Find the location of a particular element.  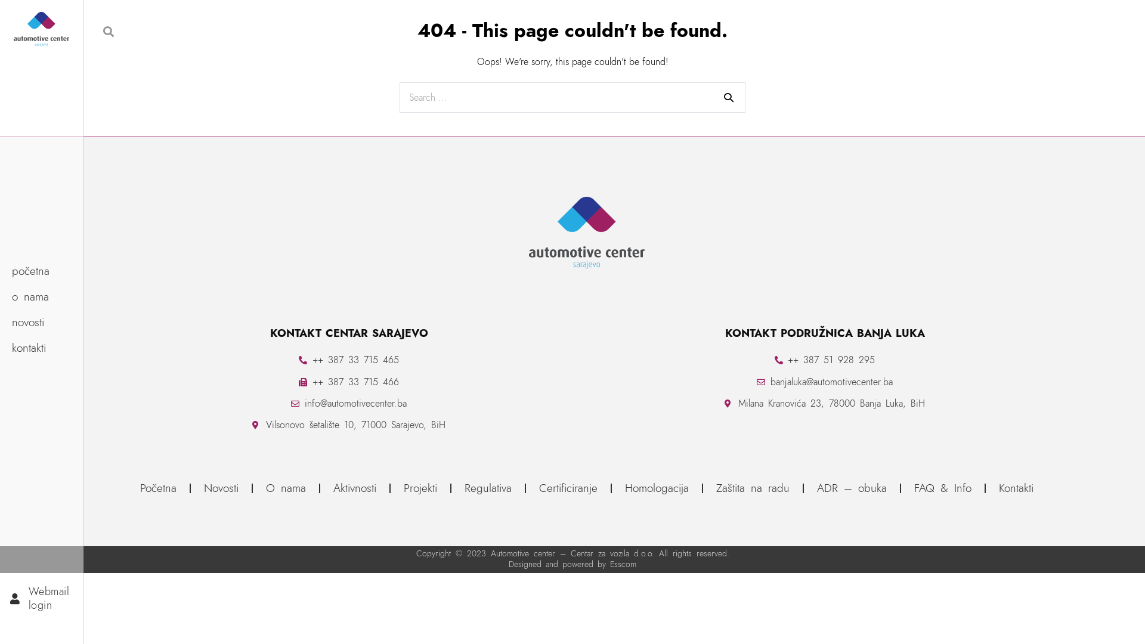

Novosti is located at coordinates (221, 488).